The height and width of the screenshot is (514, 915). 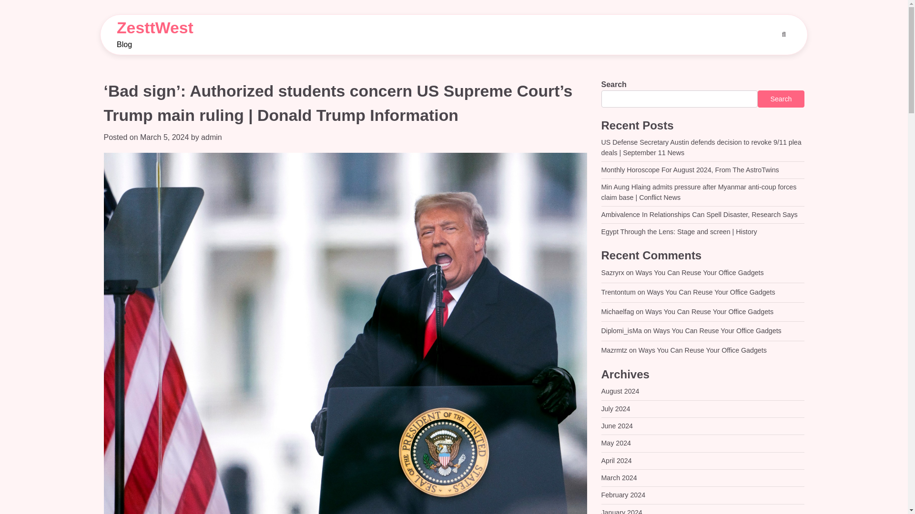 What do you see at coordinates (155, 27) in the screenshot?
I see `ZesttWest` at bounding box center [155, 27].